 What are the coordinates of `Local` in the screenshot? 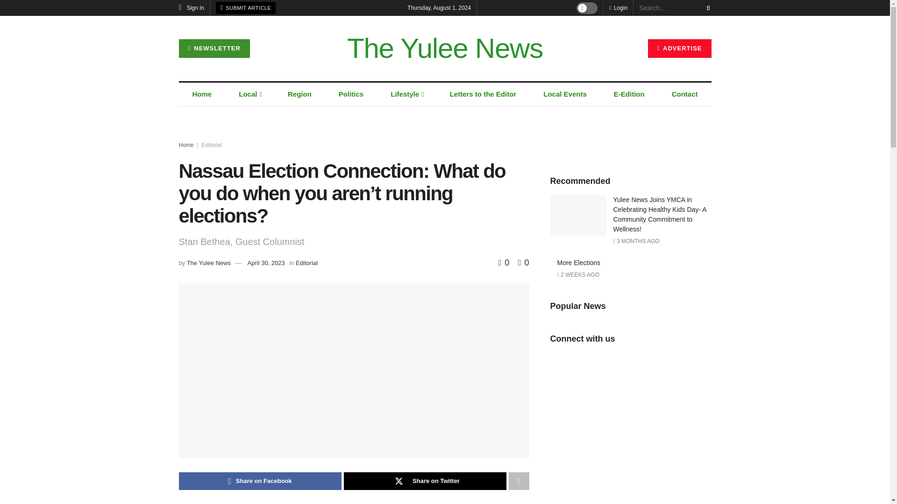 It's located at (249, 94).